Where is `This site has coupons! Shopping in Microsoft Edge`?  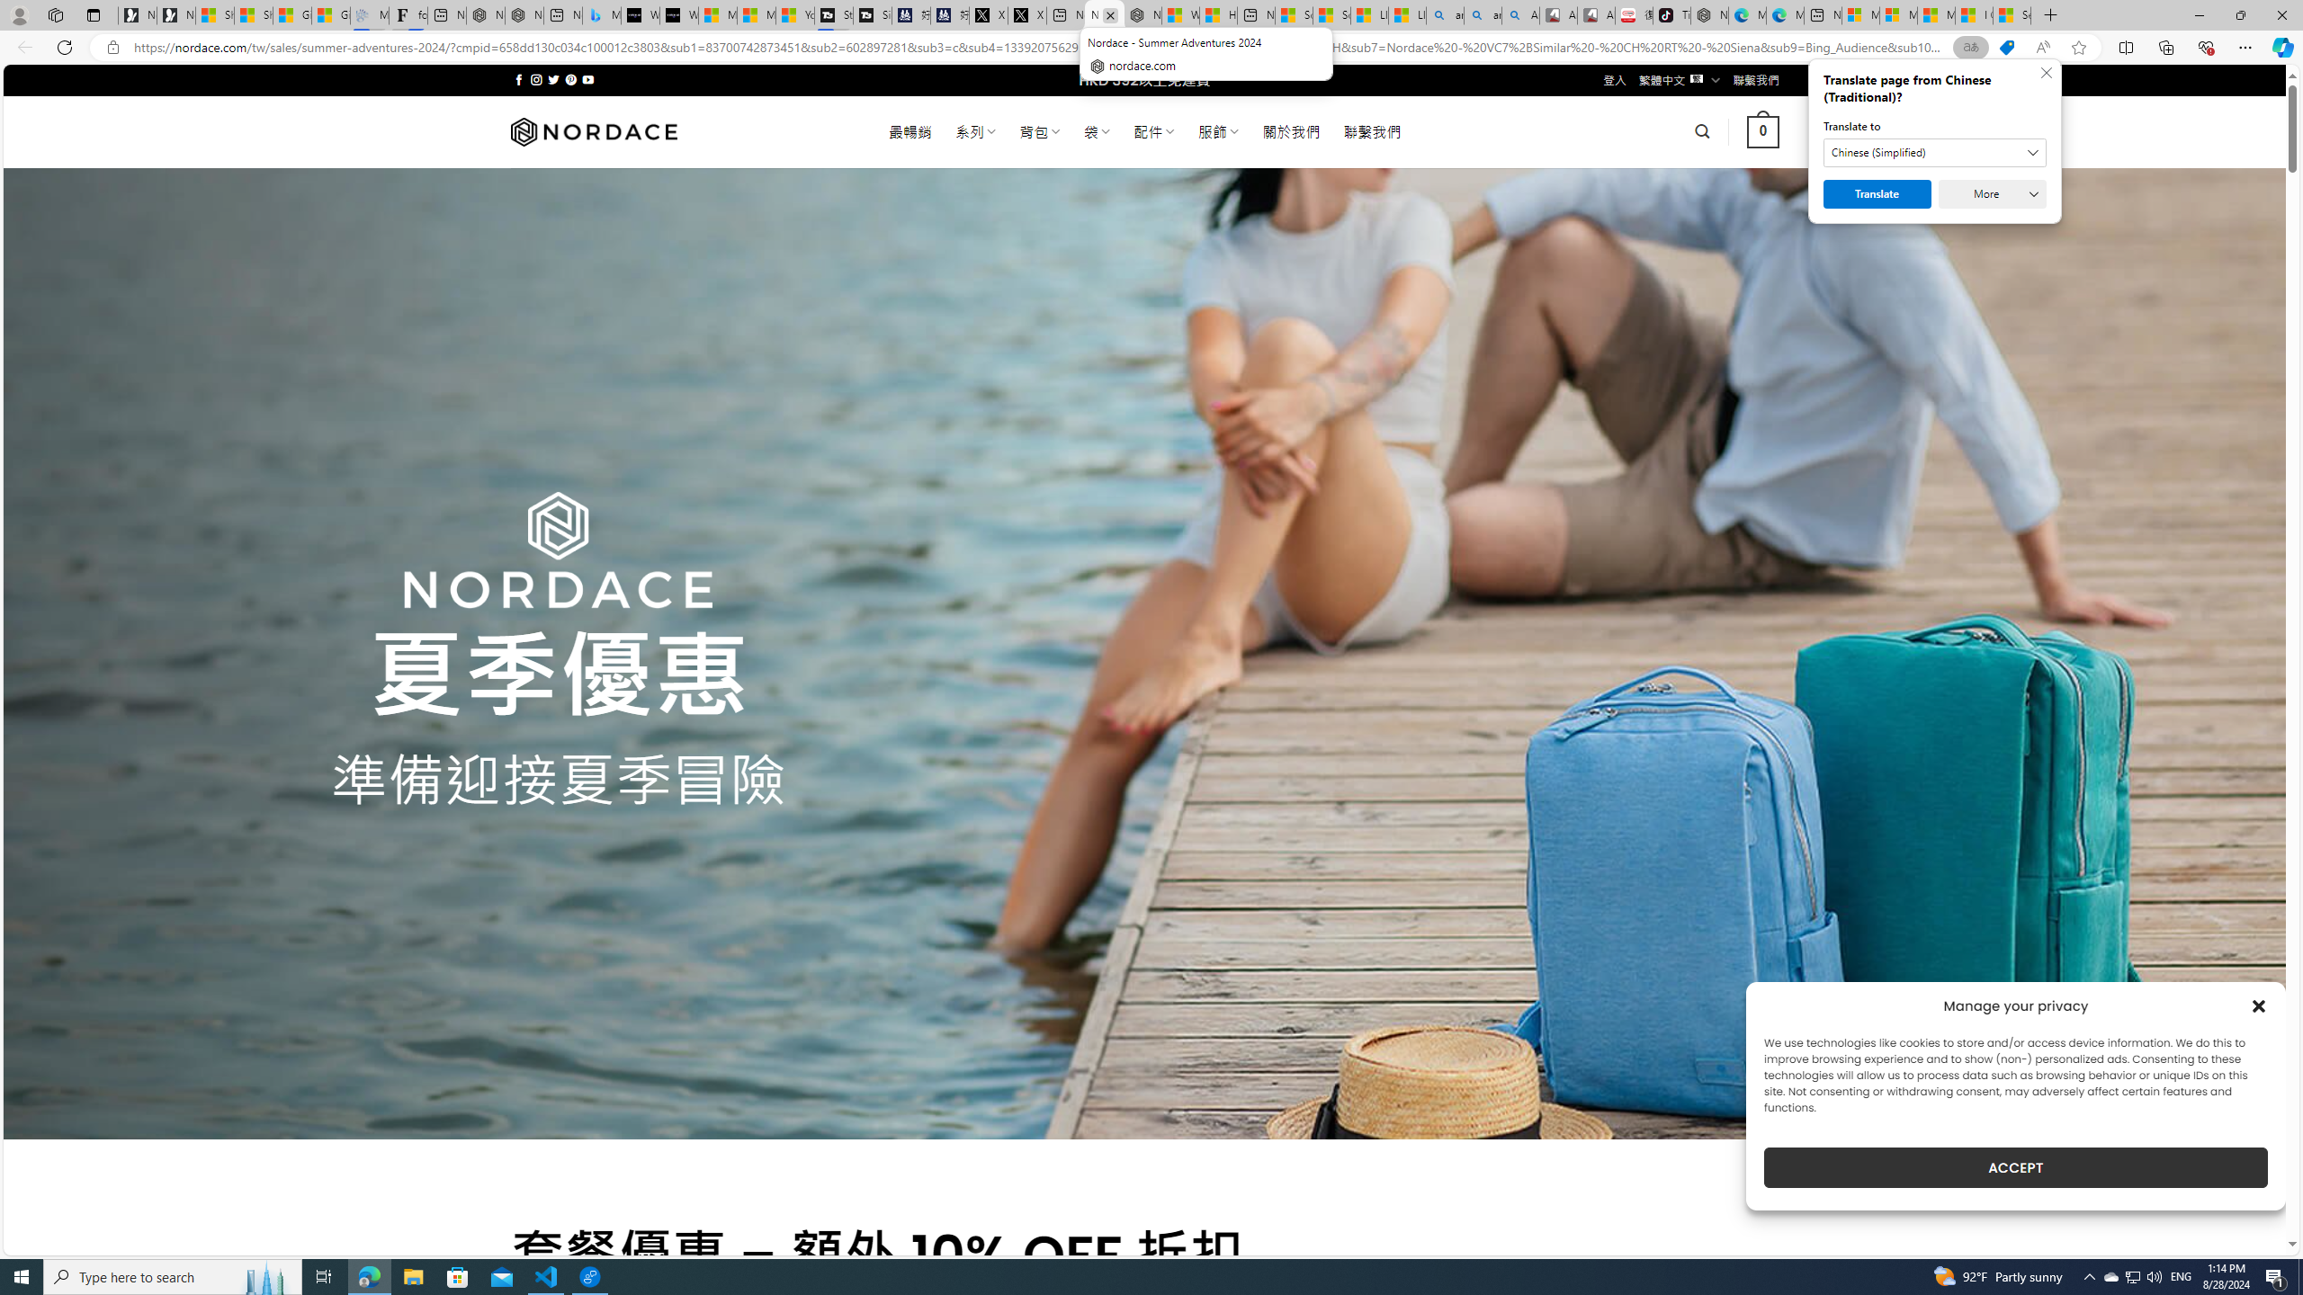
This site has coupons! Shopping in Microsoft Edge is located at coordinates (2006, 48).